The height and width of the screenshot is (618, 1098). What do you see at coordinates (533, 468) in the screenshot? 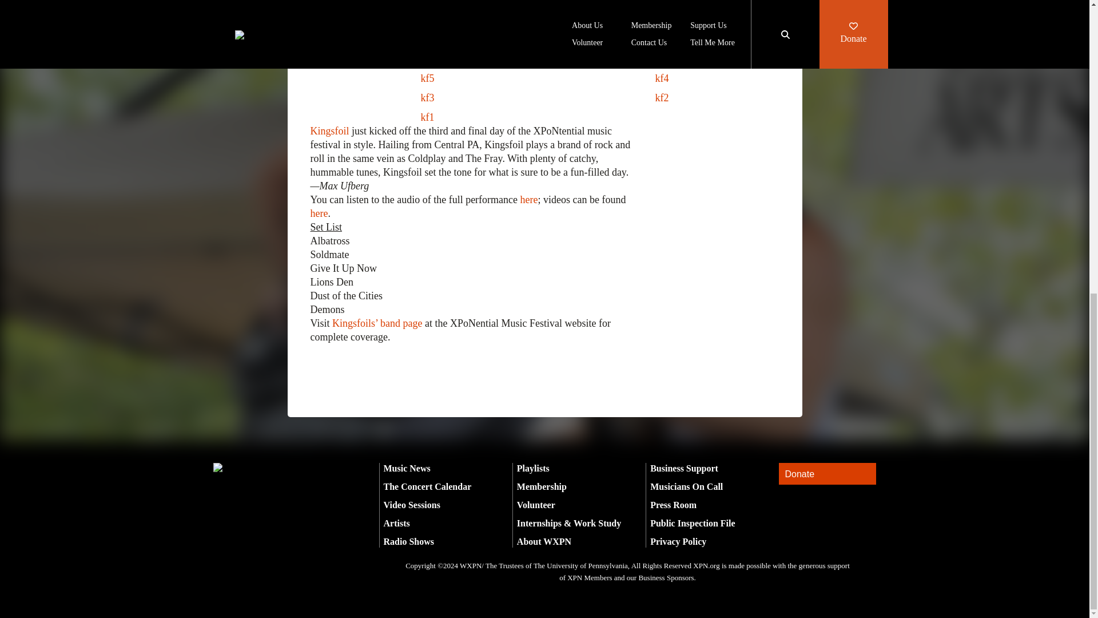
I see `Playlists` at bounding box center [533, 468].